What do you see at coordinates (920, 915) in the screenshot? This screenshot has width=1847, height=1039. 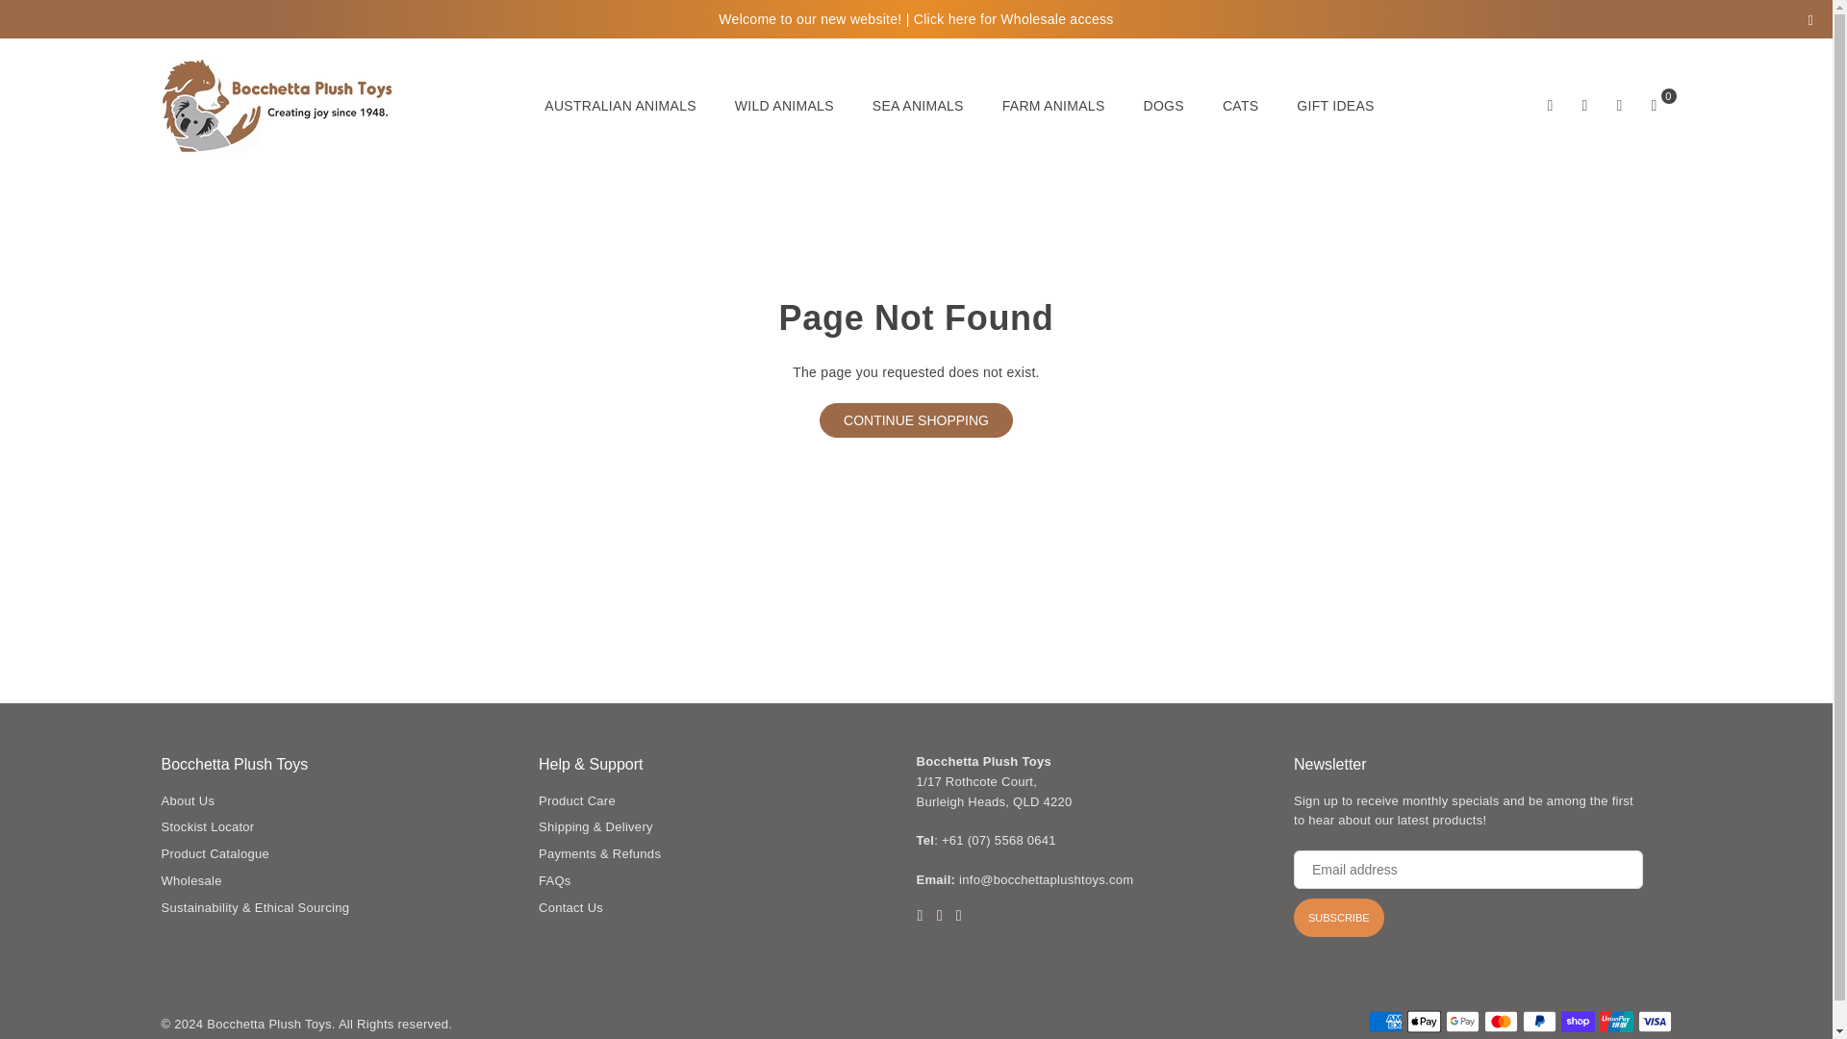 I see `Bocchetta Plush Toys on Facebook` at bounding box center [920, 915].